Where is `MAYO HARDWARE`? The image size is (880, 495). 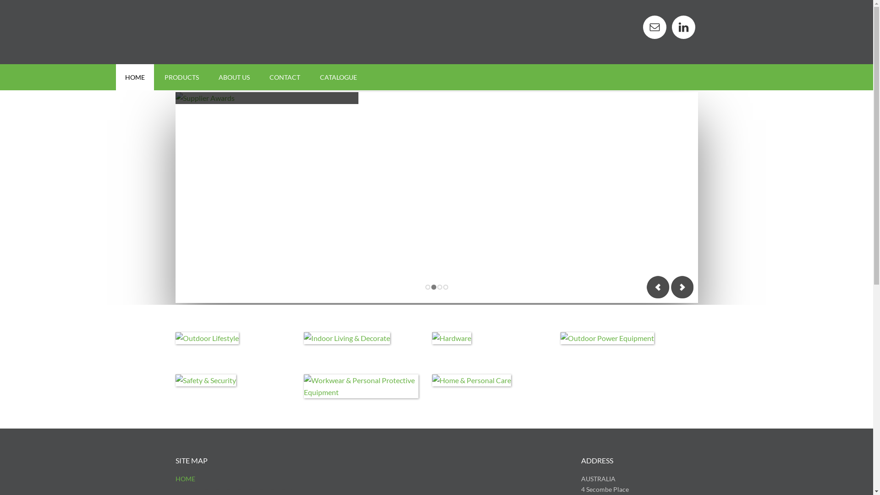
MAYO HARDWARE is located at coordinates (253, 32).